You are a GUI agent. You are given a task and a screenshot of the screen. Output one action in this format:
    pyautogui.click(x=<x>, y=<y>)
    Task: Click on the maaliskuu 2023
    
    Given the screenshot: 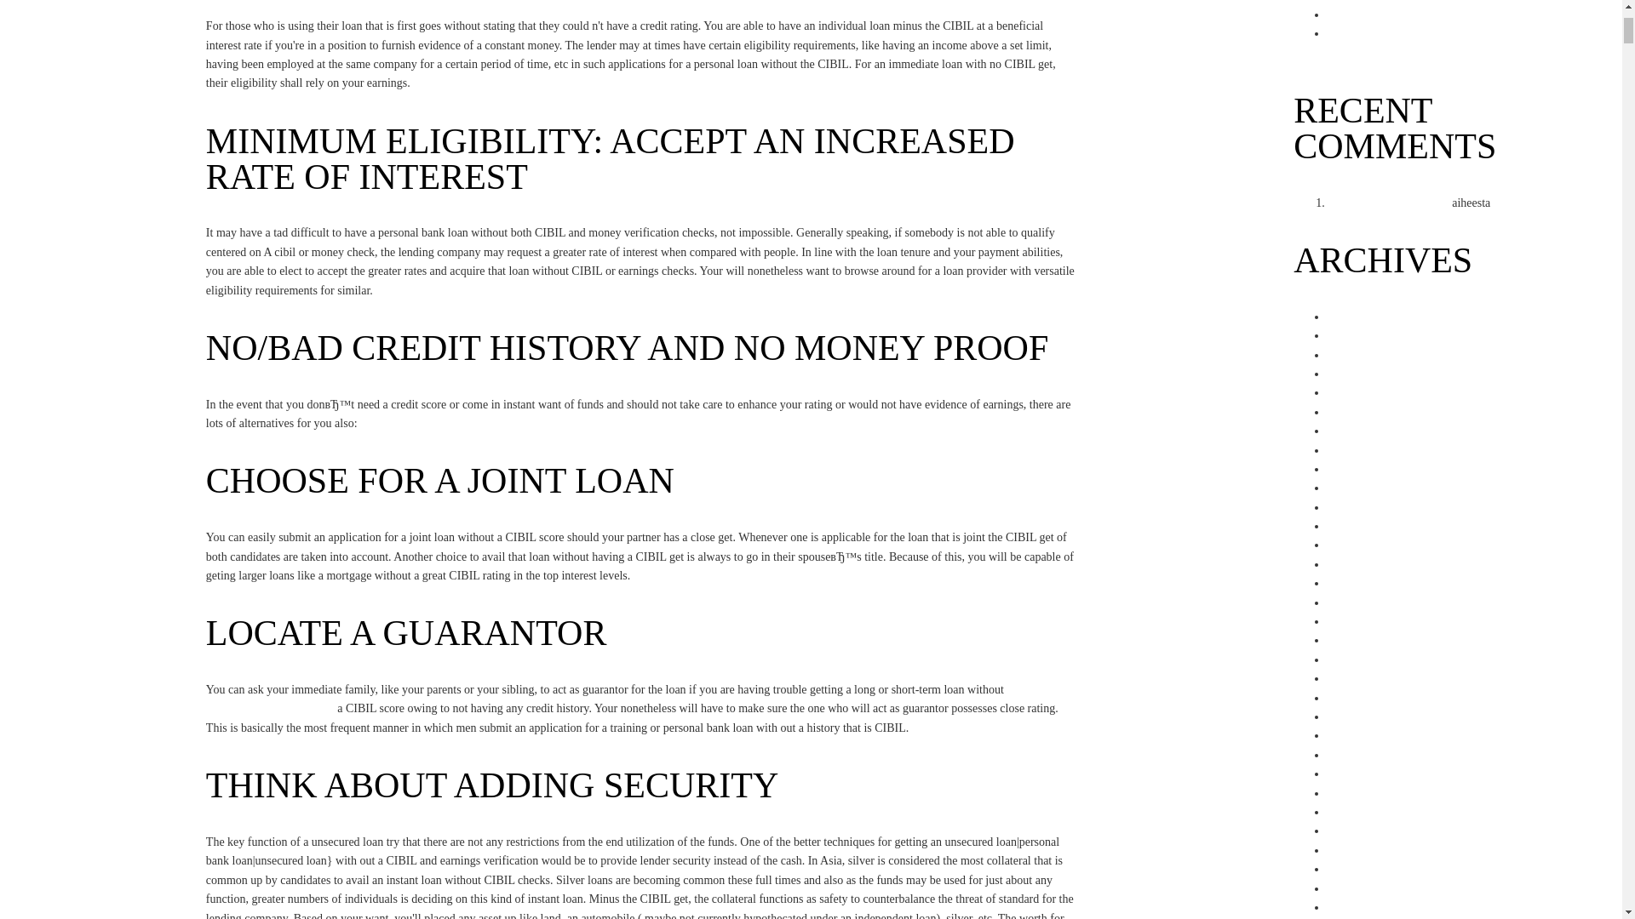 What is the action you would take?
    pyautogui.click(x=1365, y=621)
    